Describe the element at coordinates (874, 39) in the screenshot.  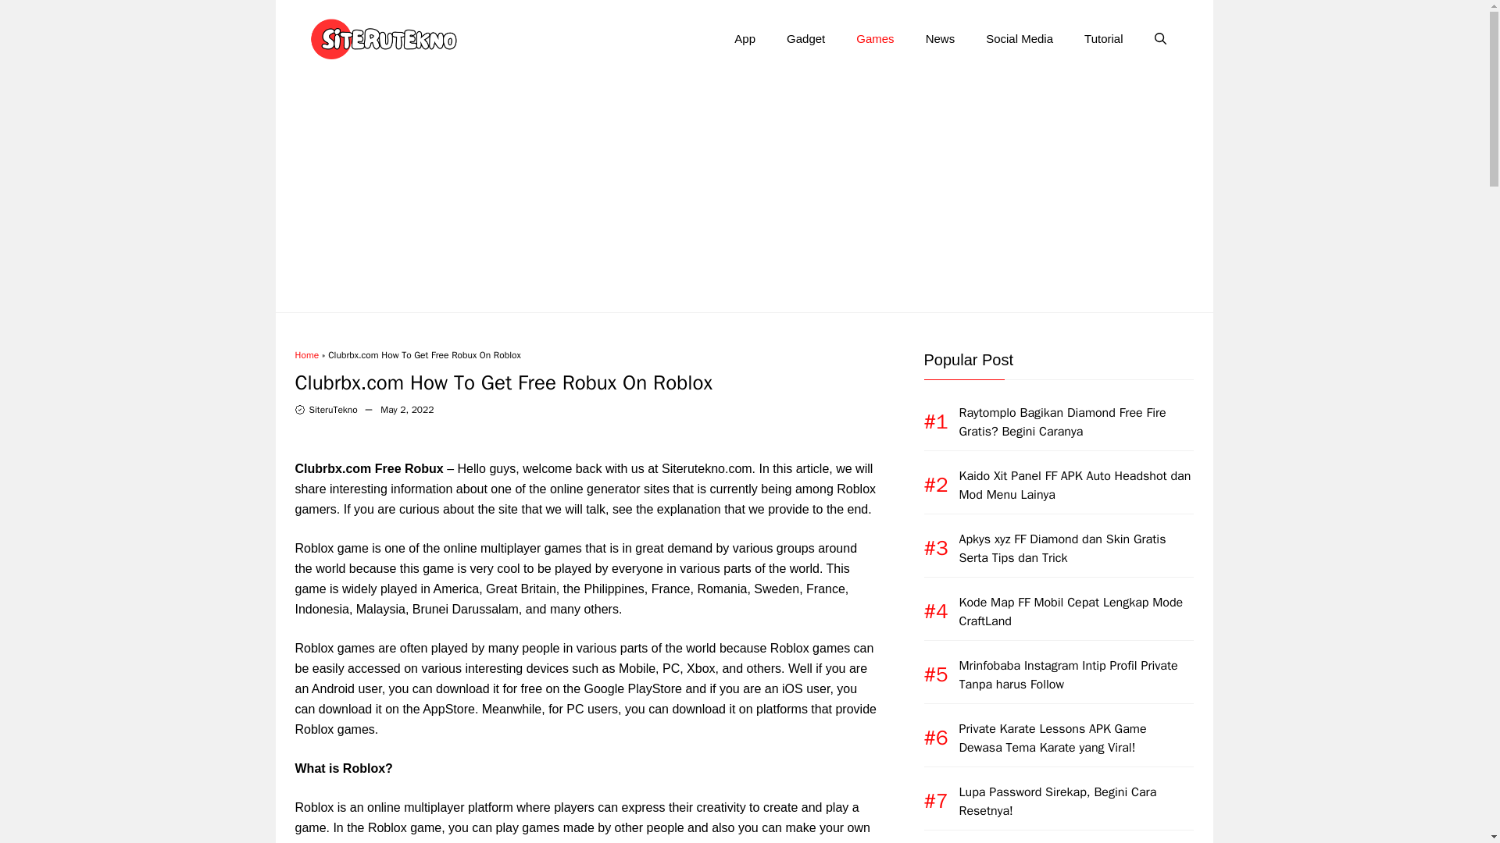
I see `Games` at that location.